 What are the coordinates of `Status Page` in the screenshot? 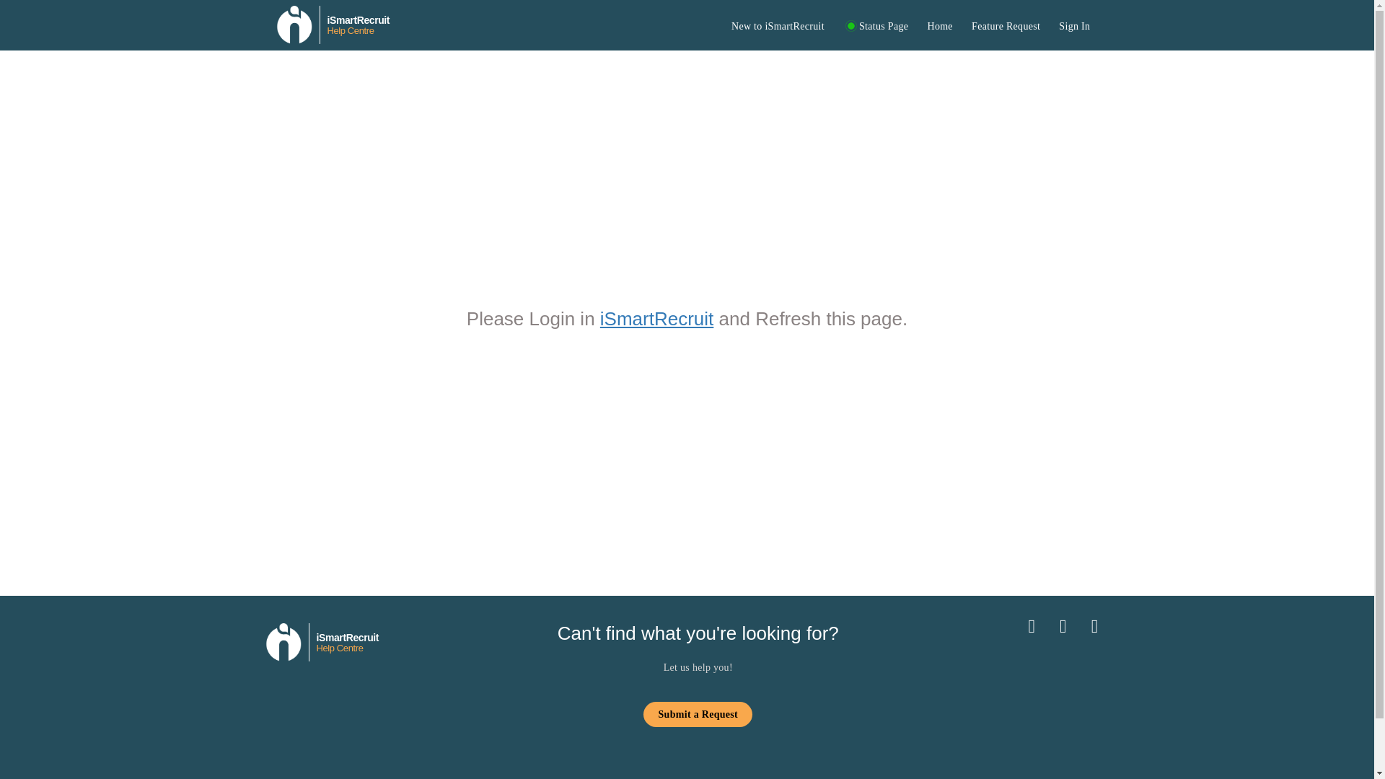 It's located at (332, 22).